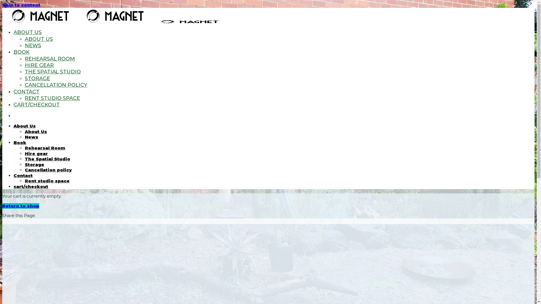 The image size is (541, 304). Describe the element at coordinates (23, 176) in the screenshot. I see `Contact` at that location.